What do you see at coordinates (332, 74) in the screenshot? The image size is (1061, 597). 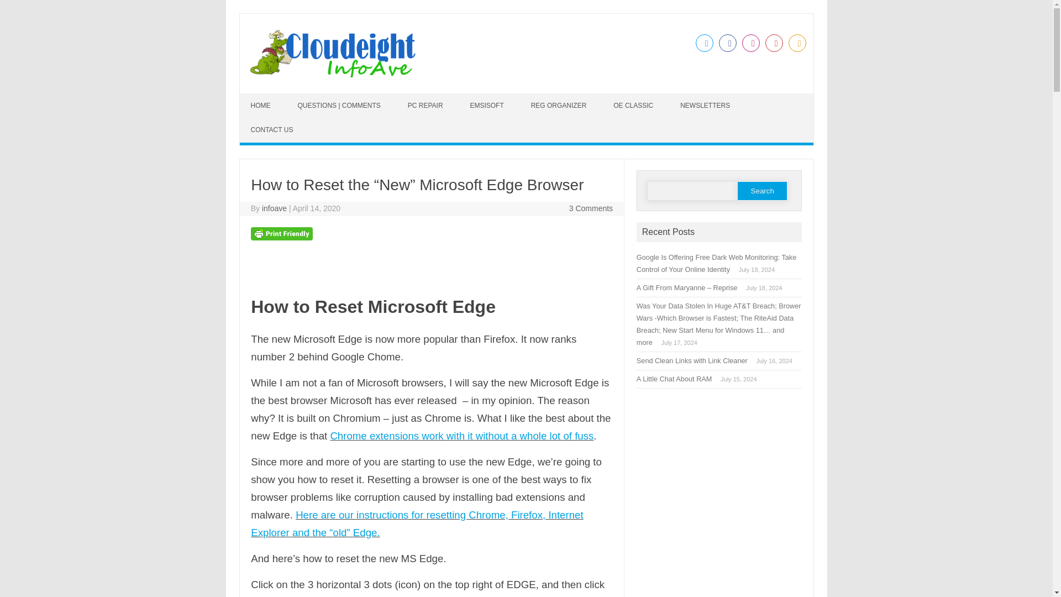 I see `Cloudeight InfoAve` at bounding box center [332, 74].